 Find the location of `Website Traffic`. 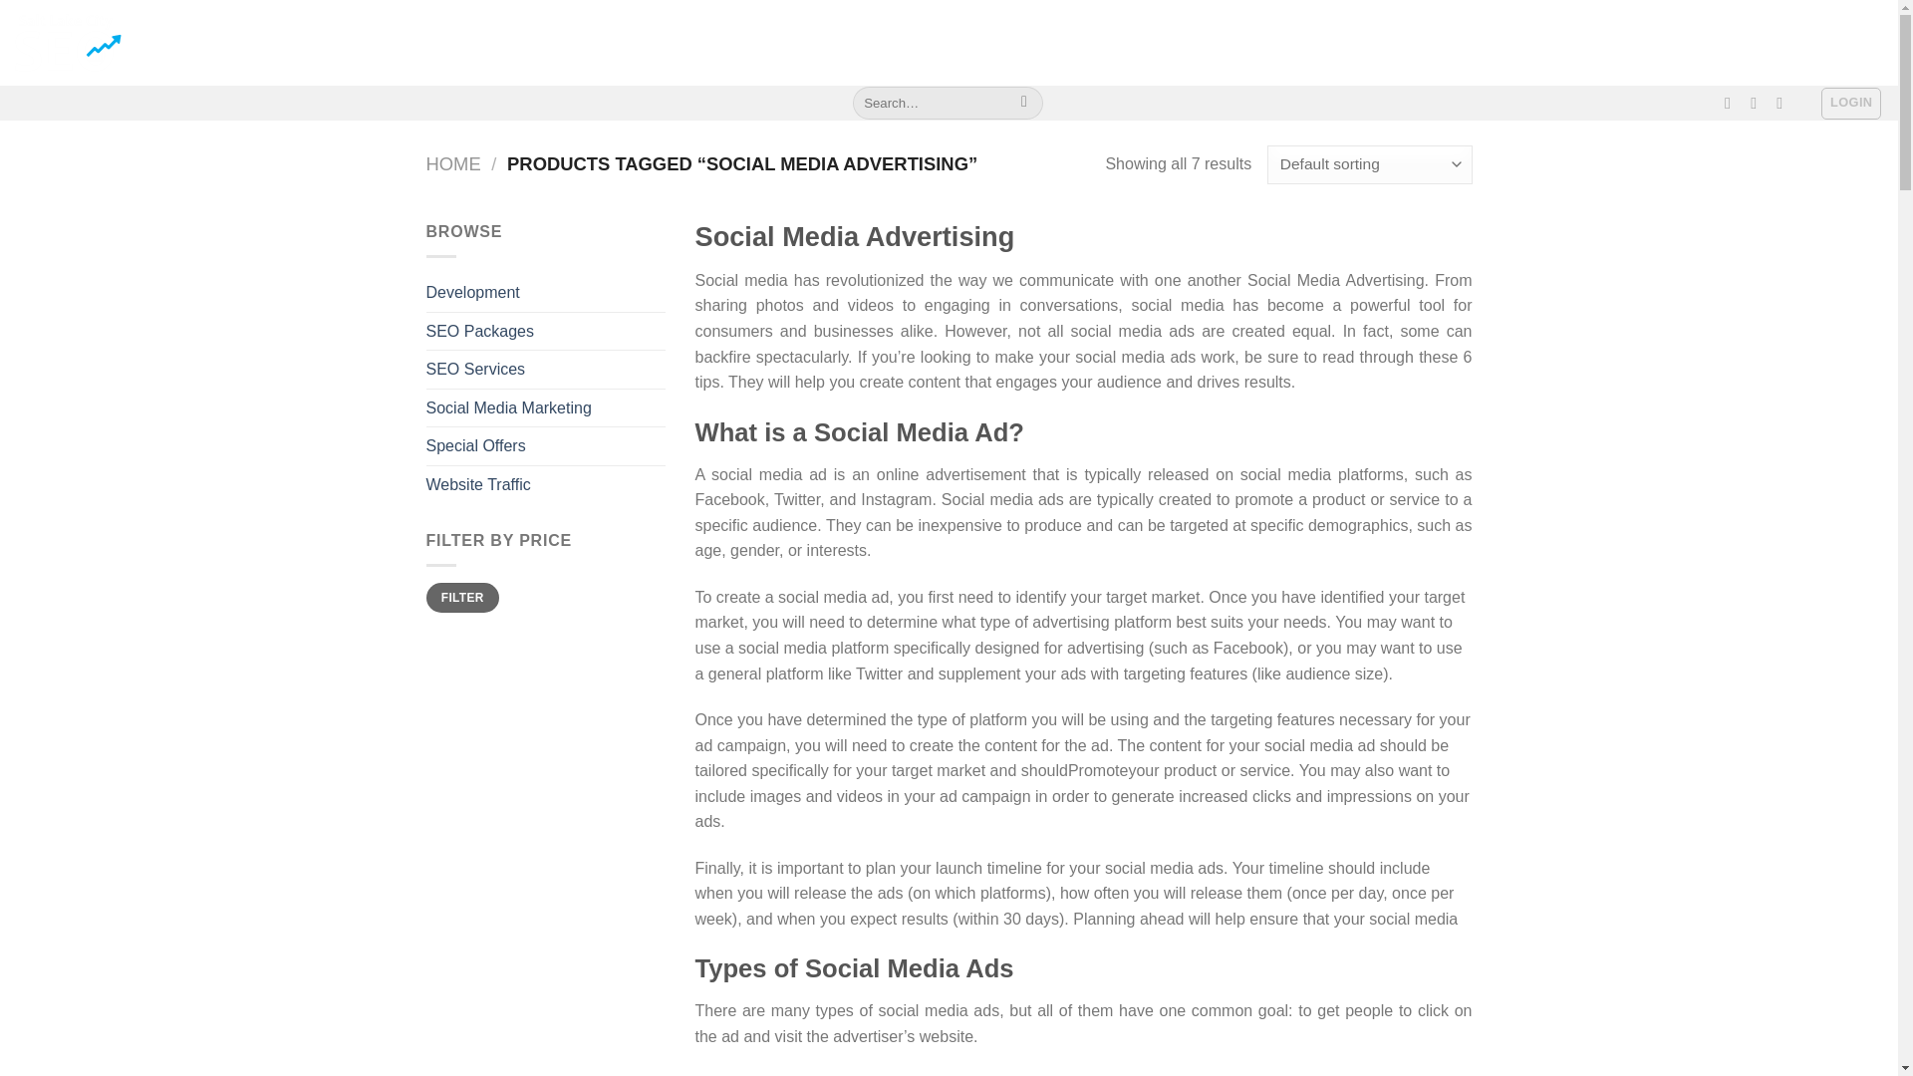

Website Traffic is located at coordinates (546, 484).